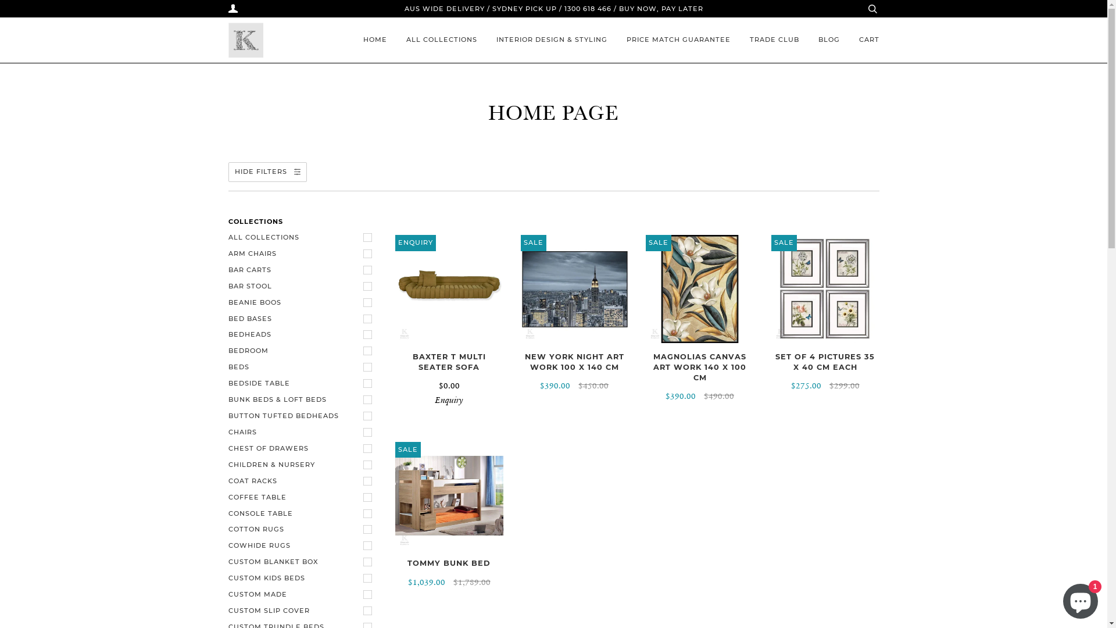 The width and height of the screenshot is (1116, 628). What do you see at coordinates (575, 289) in the screenshot?
I see `SALE` at bounding box center [575, 289].